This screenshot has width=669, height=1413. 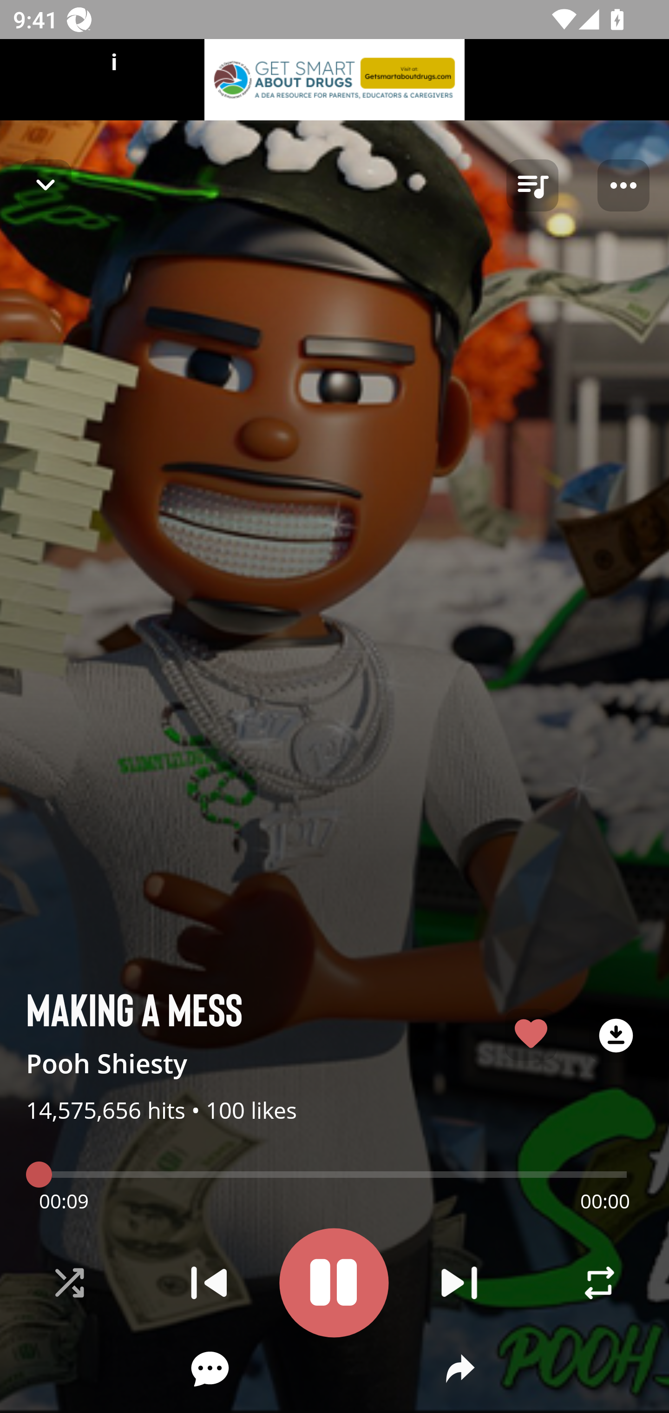 I want to click on Navigate up, so click(x=46, y=185).